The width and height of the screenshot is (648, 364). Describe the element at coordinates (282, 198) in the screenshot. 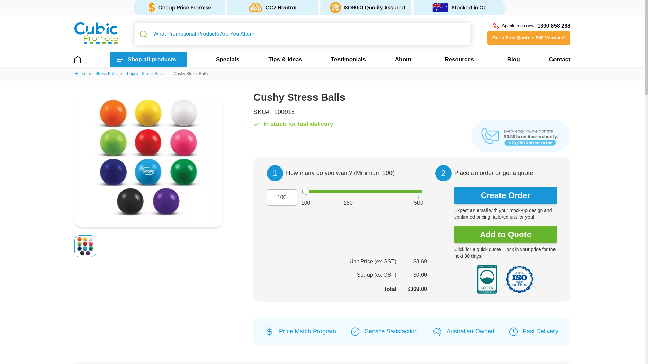

I see `100` at that location.